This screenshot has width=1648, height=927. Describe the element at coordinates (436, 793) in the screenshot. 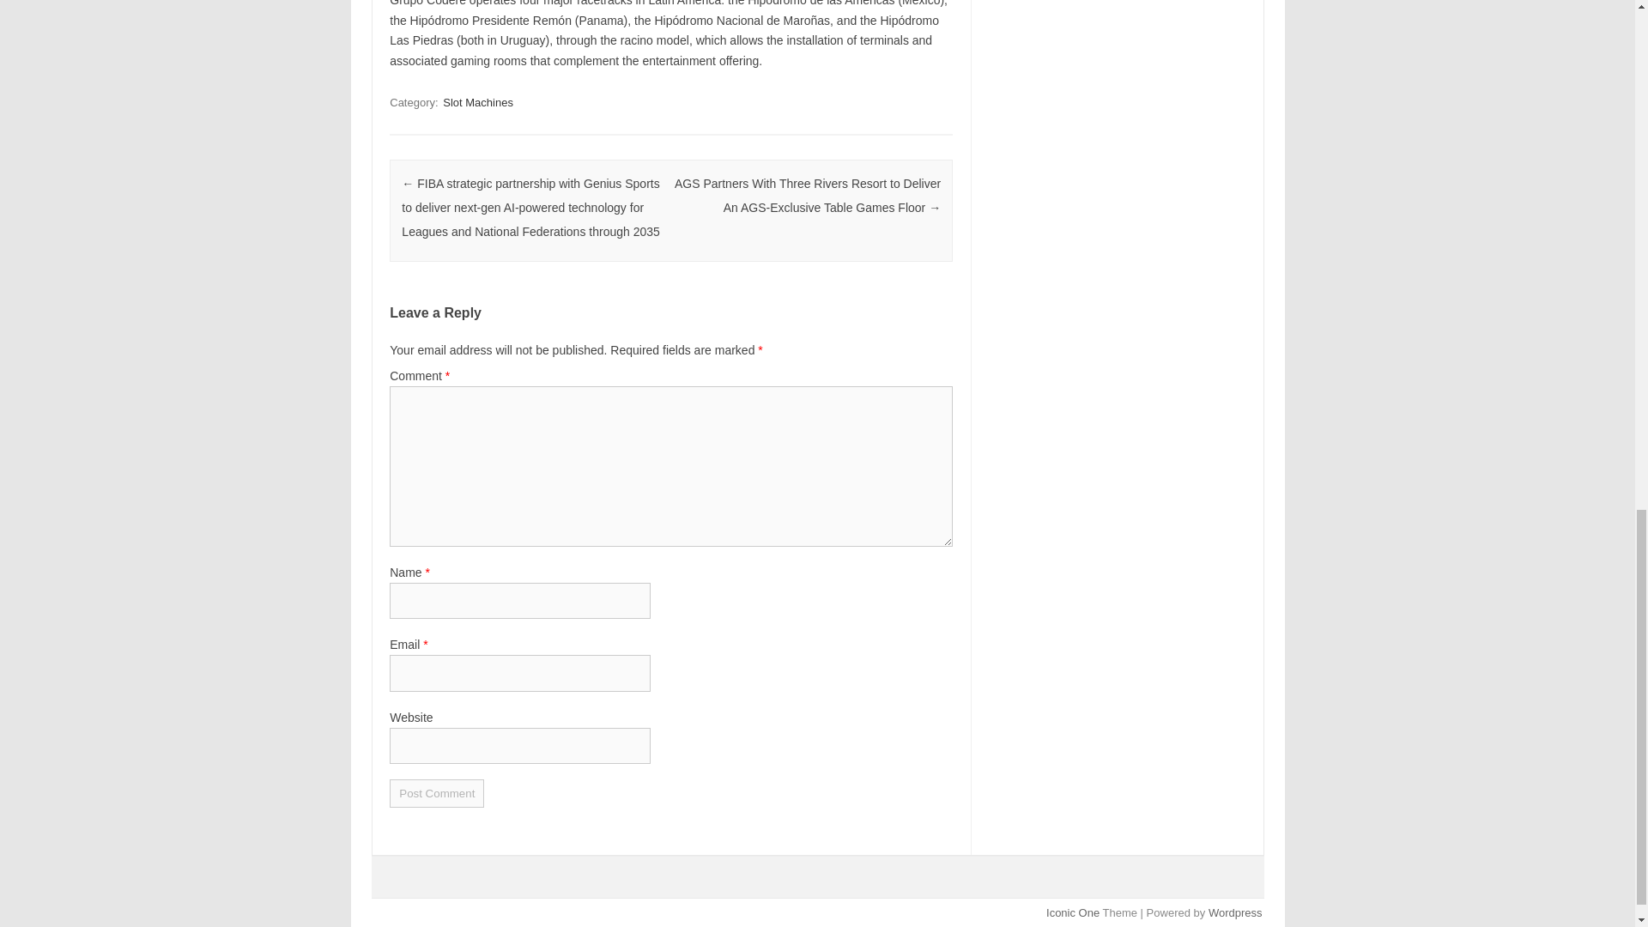

I see `Post Comment` at that location.